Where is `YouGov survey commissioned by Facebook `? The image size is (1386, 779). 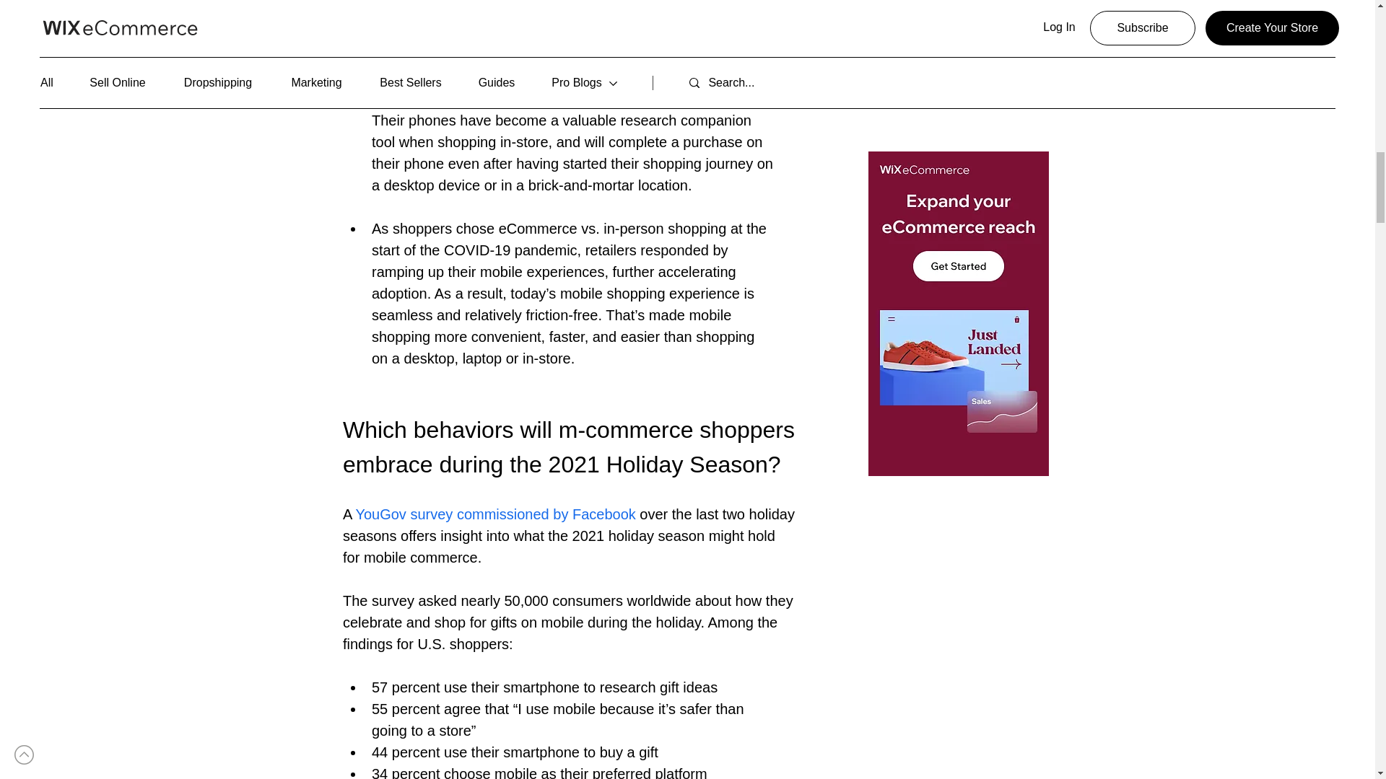
YouGov survey commissioned by Facebook  is located at coordinates (497, 514).